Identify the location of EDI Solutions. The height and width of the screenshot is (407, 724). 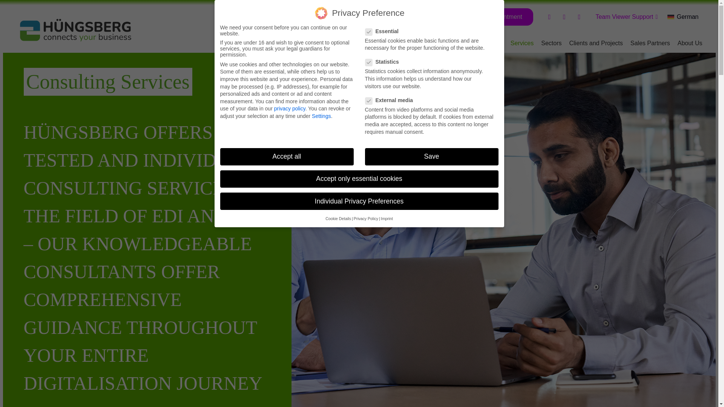
(437, 43).